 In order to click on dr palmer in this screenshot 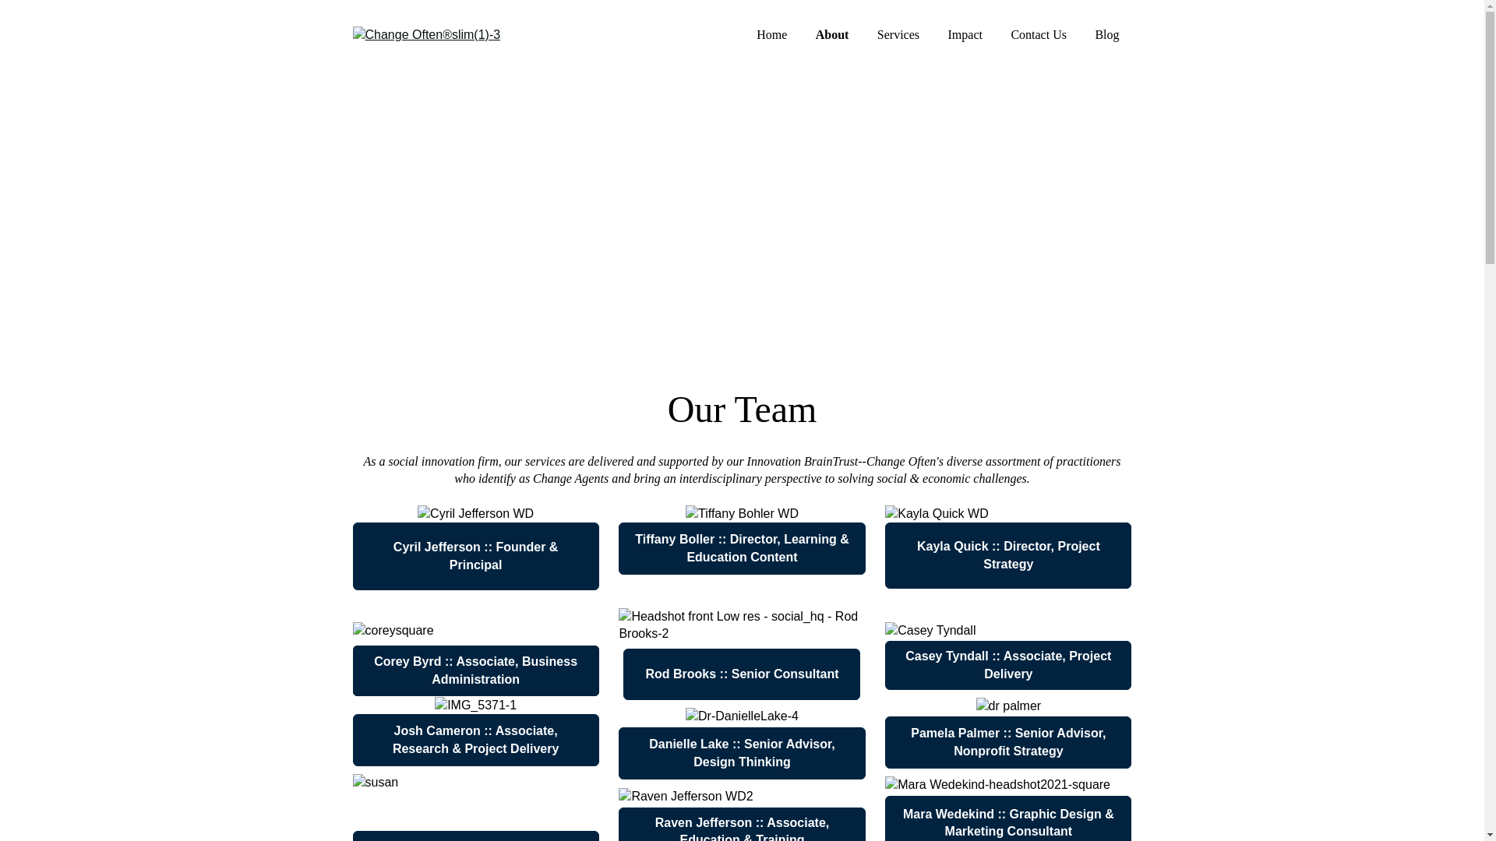, I will do `click(1008, 706)`.